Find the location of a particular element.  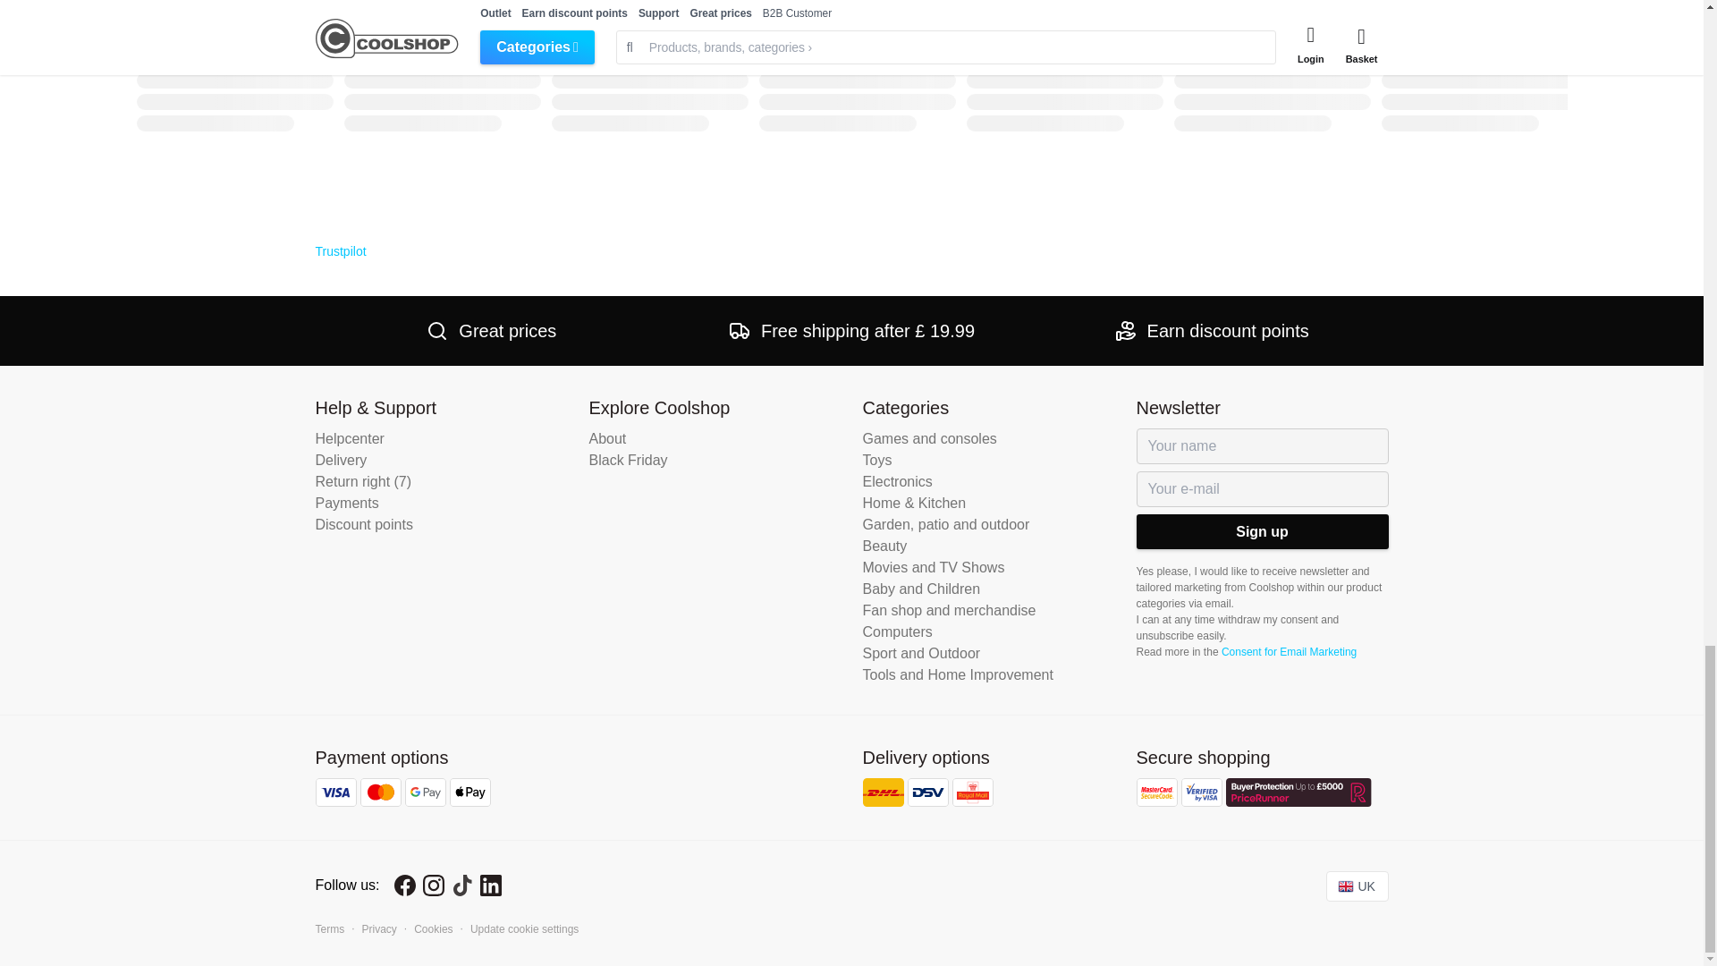

Instagram is located at coordinates (433, 885).